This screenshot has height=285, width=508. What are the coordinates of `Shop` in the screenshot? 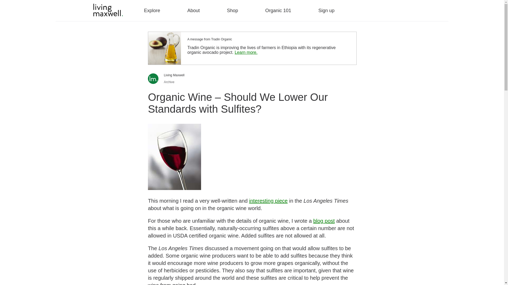 It's located at (233, 11).